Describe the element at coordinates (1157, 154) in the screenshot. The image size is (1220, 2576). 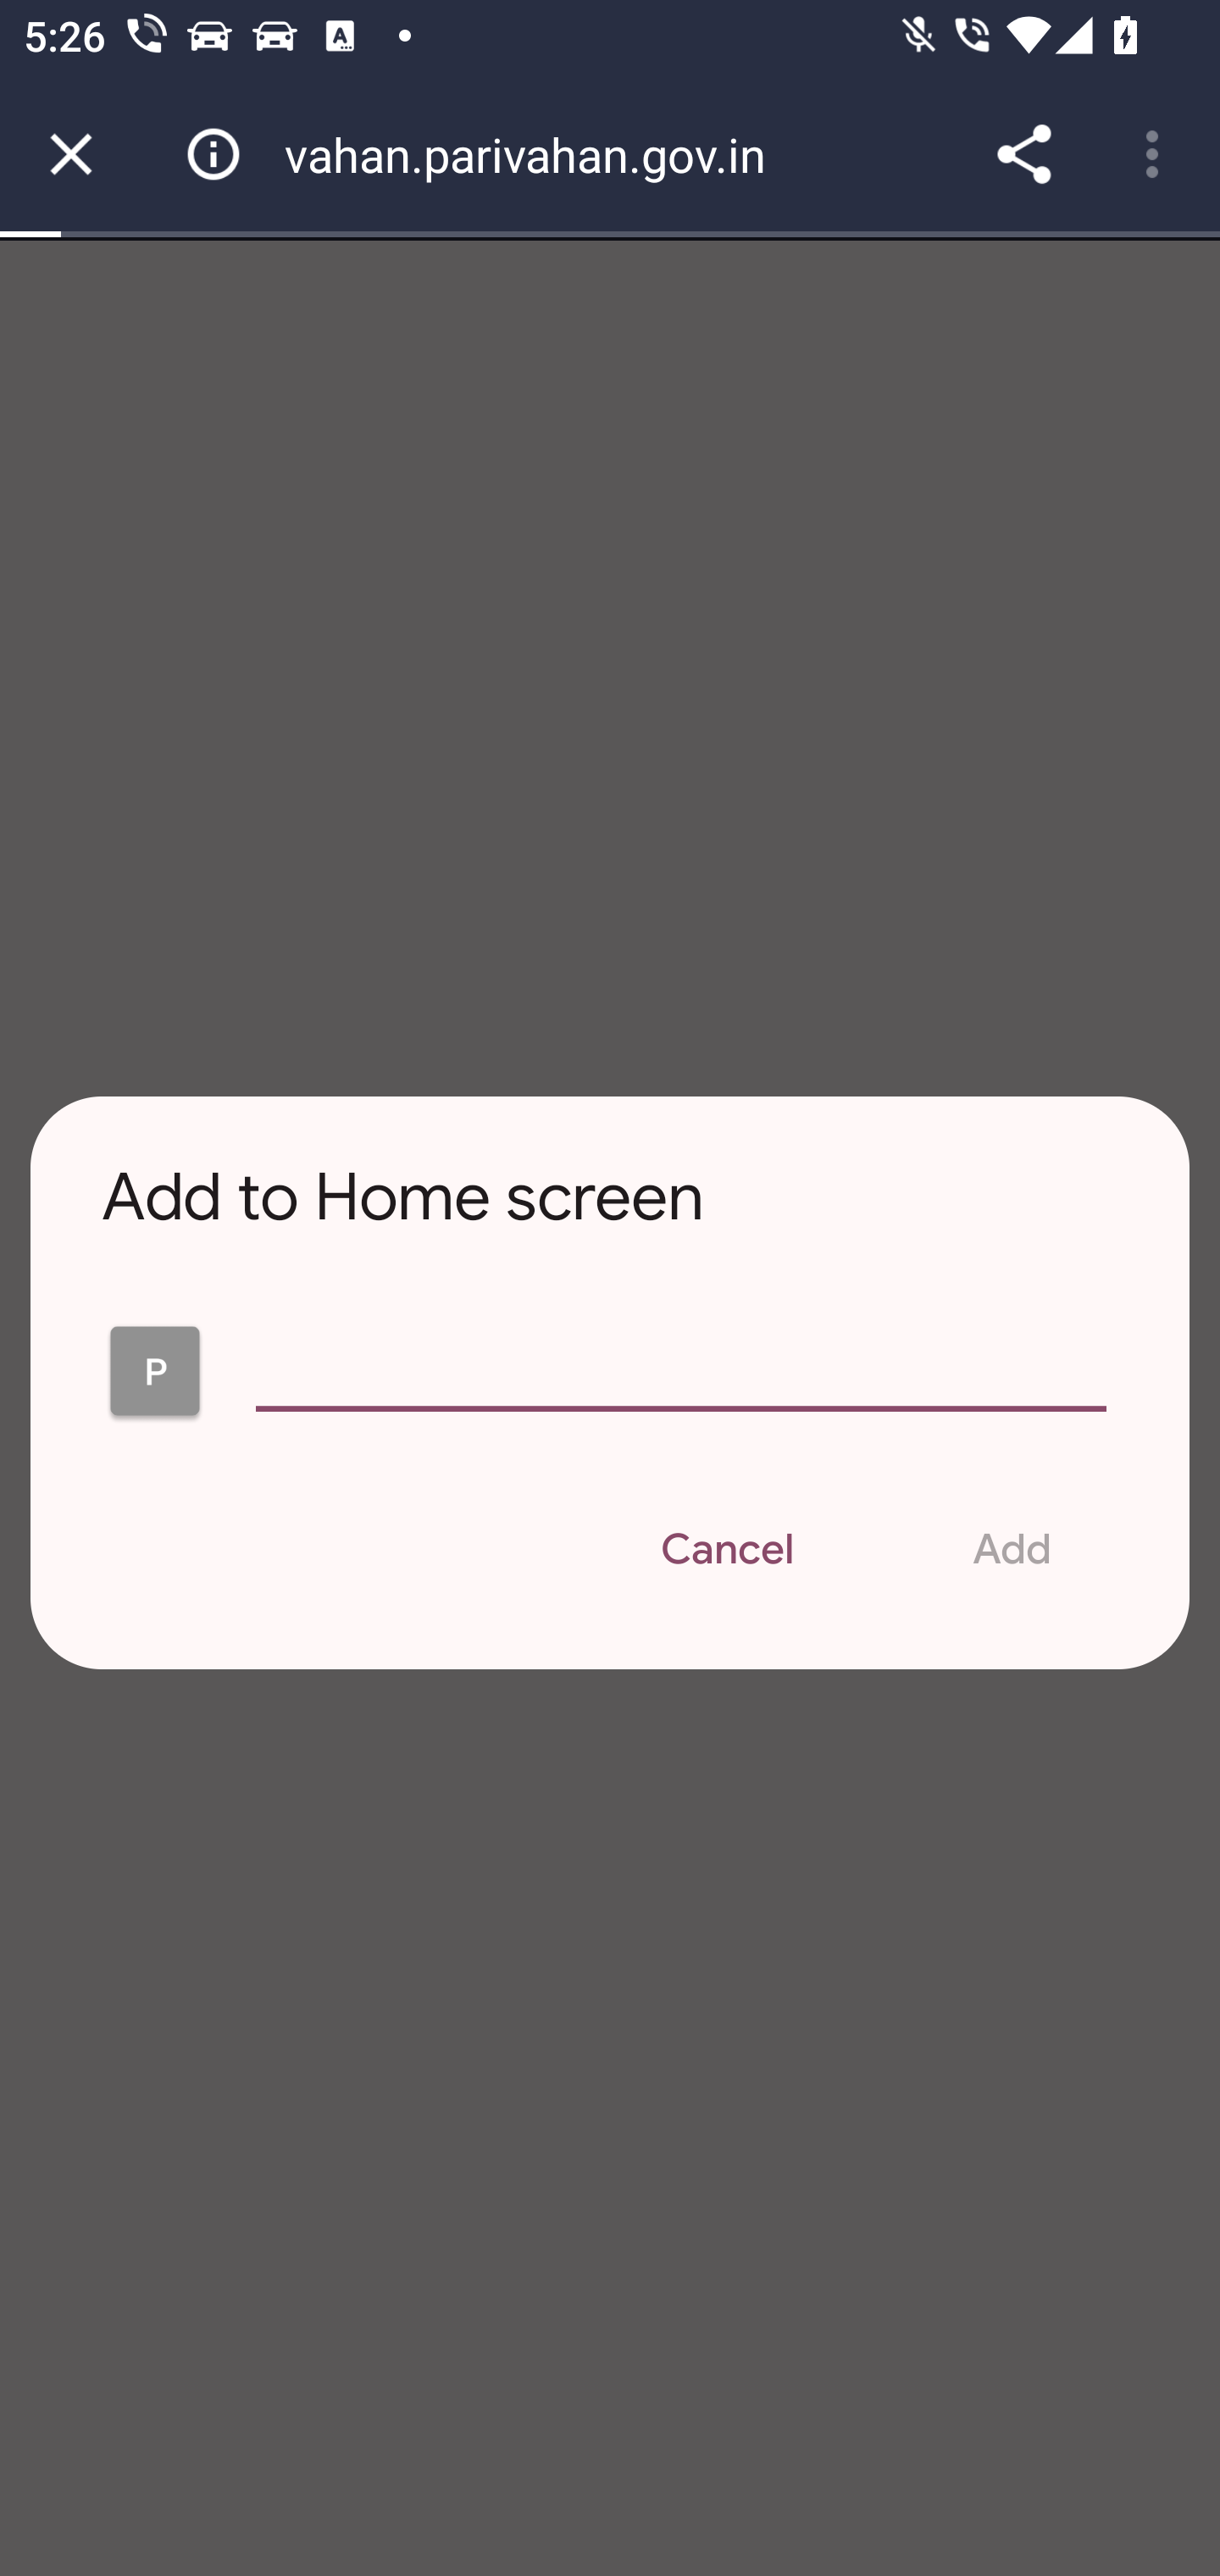
I see `Customize and control Google Chrome` at that location.